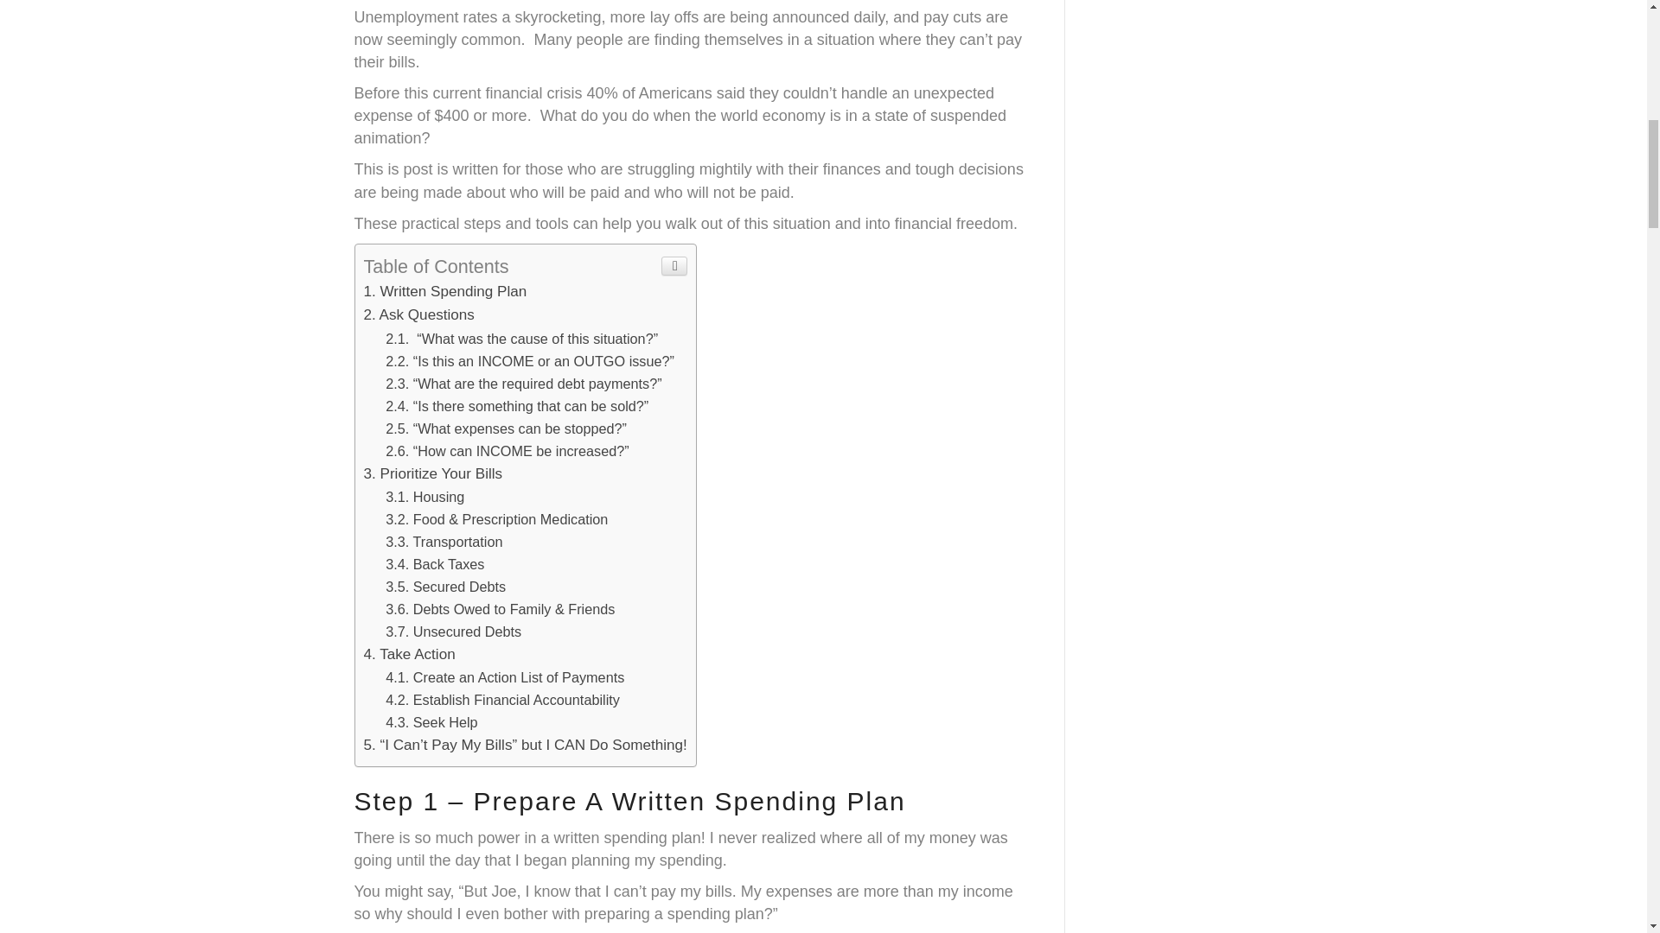 The image size is (1660, 933). Describe the element at coordinates (501, 700) in the screenshot. I see `Establish Financial Accountability` at that location.